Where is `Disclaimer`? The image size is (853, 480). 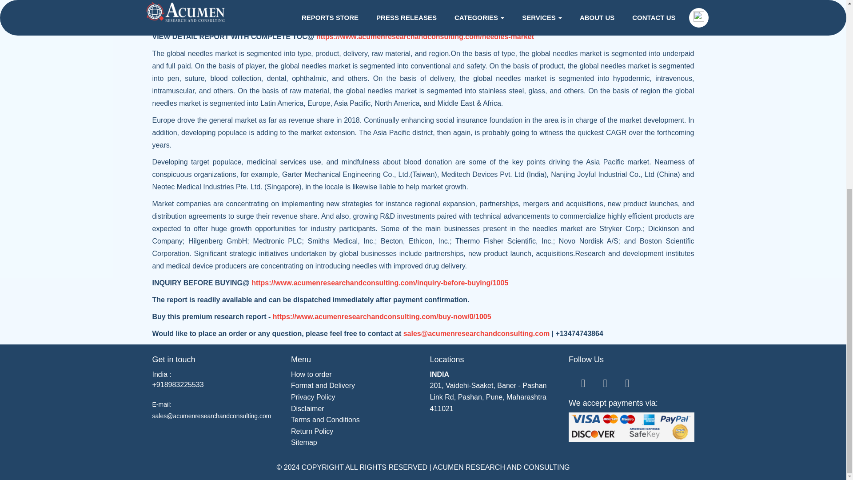 Disclaimer is located at coordinates (307, 408).